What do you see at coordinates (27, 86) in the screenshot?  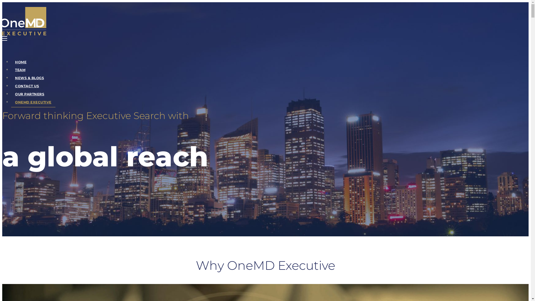 I see `CONTACT US` at bounding box center [27, 86].